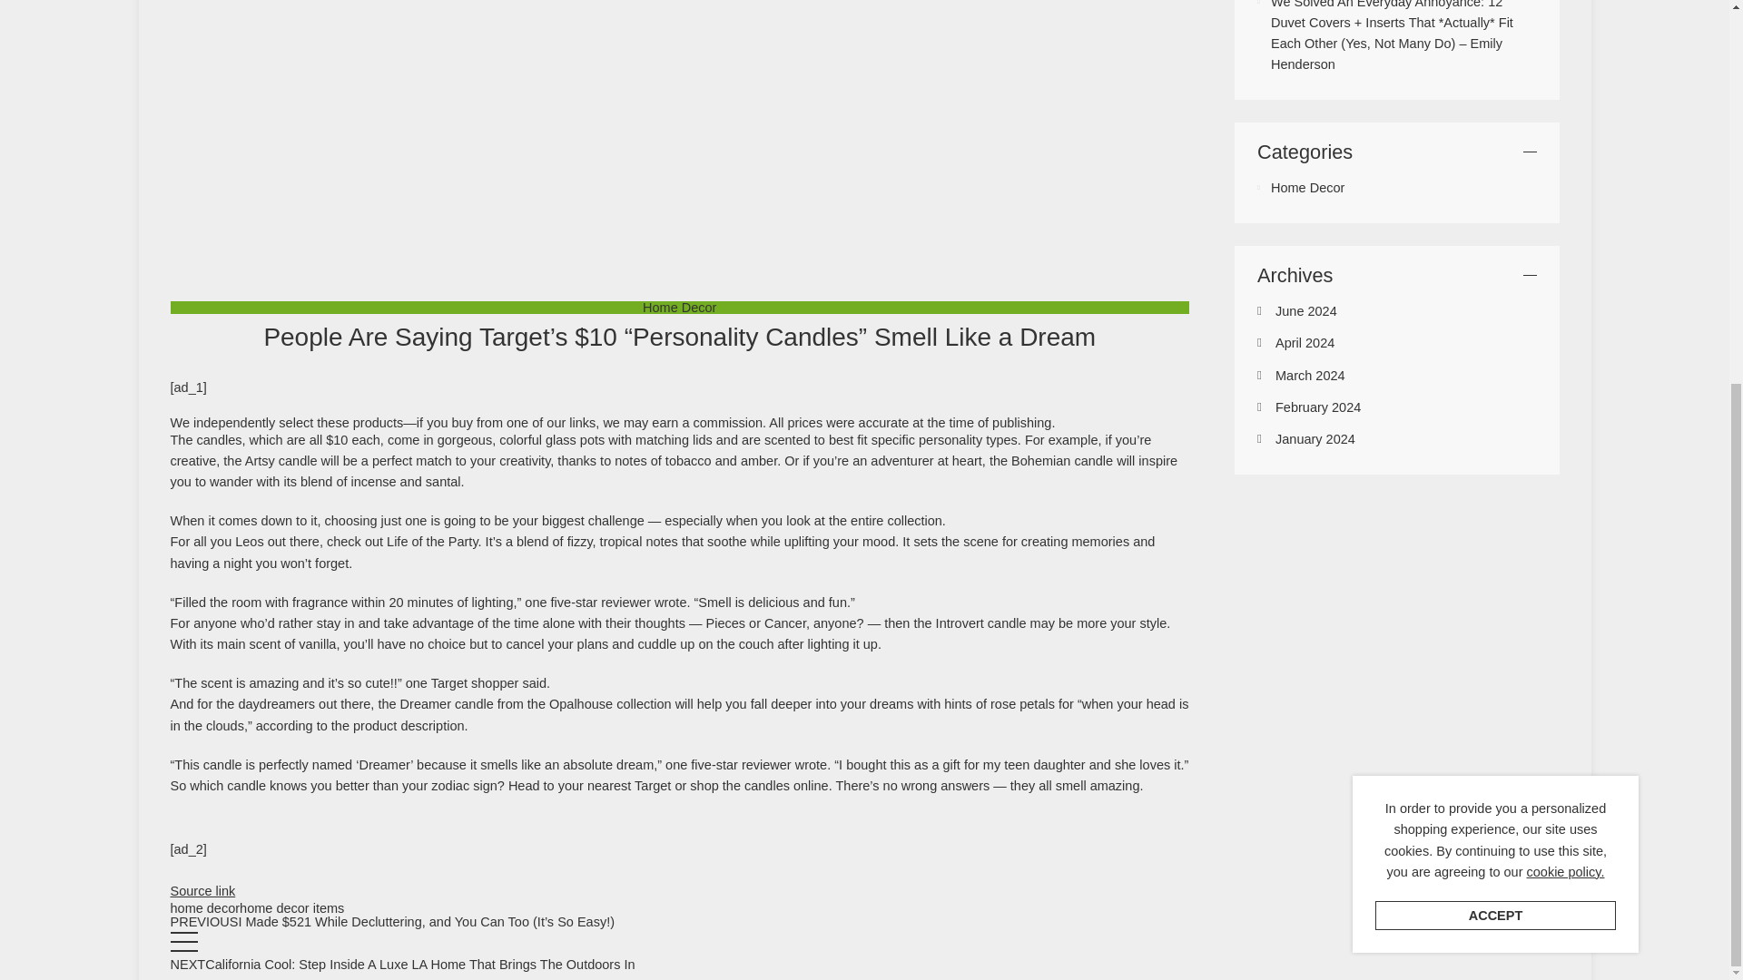 This screenshot has height=980, width=1743. What do you see at coordinates (205, 907) in the screenshot?
I see `home decor` at bounding box center [205, 907].